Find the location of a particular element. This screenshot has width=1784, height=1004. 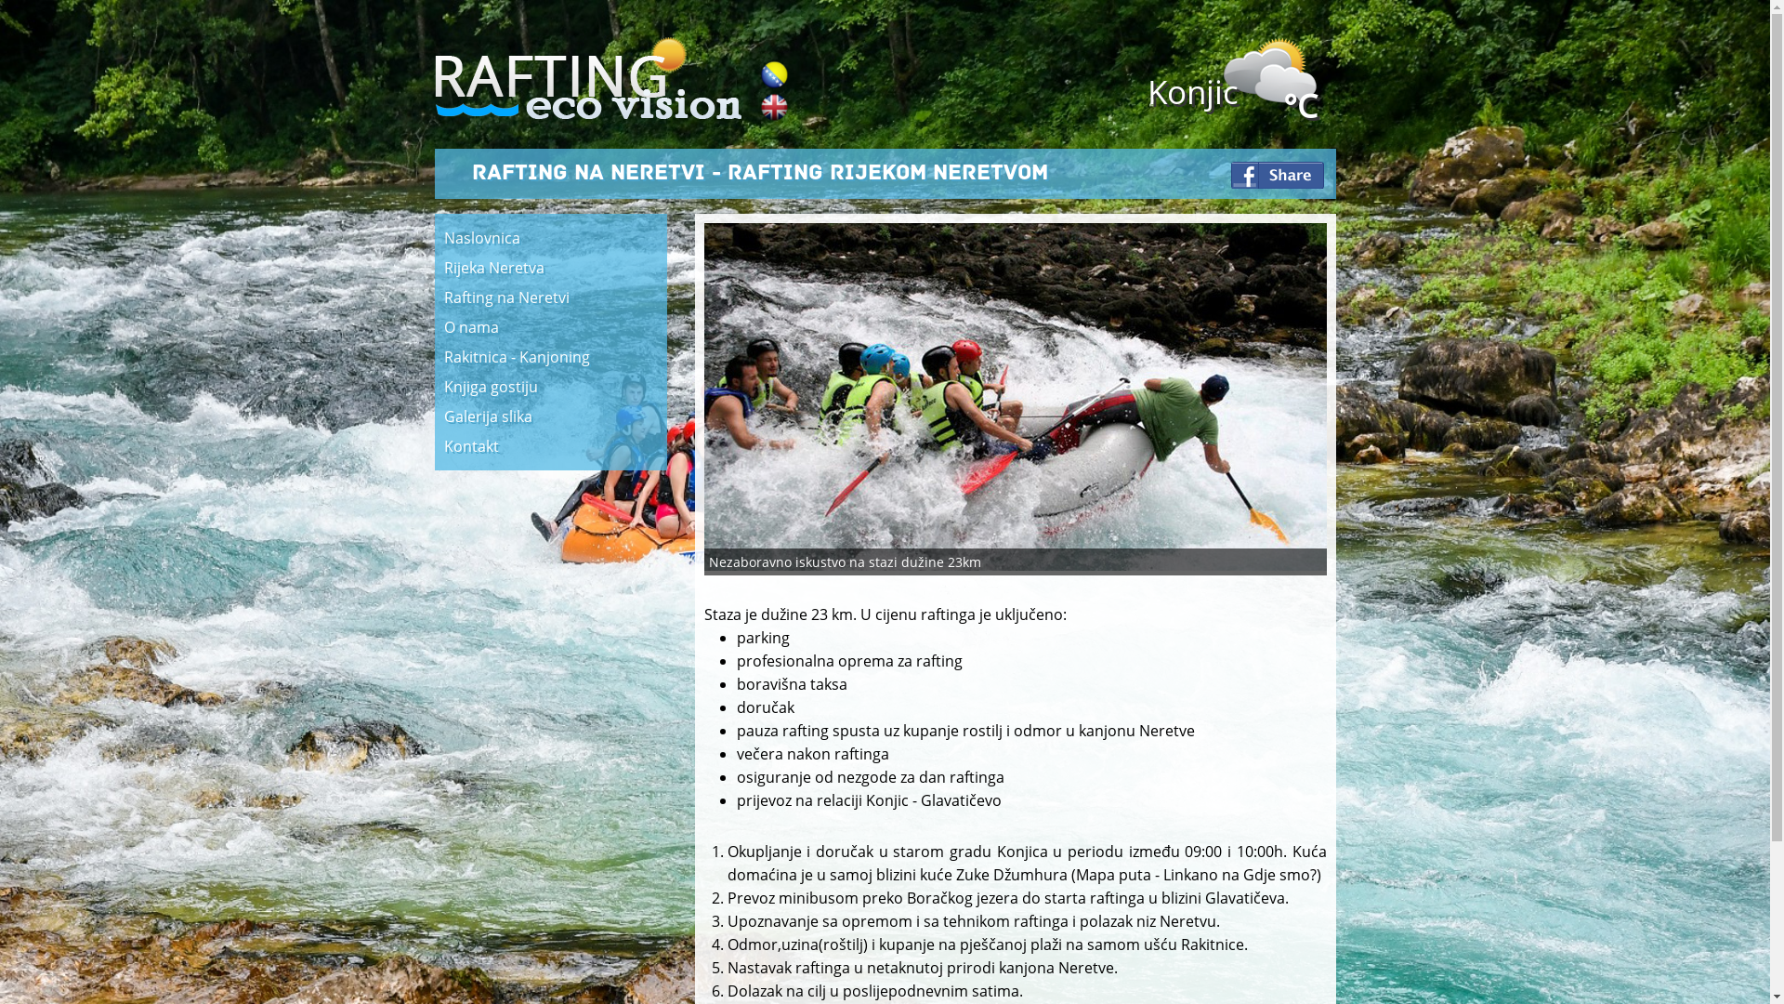

O nama is located at coordinates (551, 327).